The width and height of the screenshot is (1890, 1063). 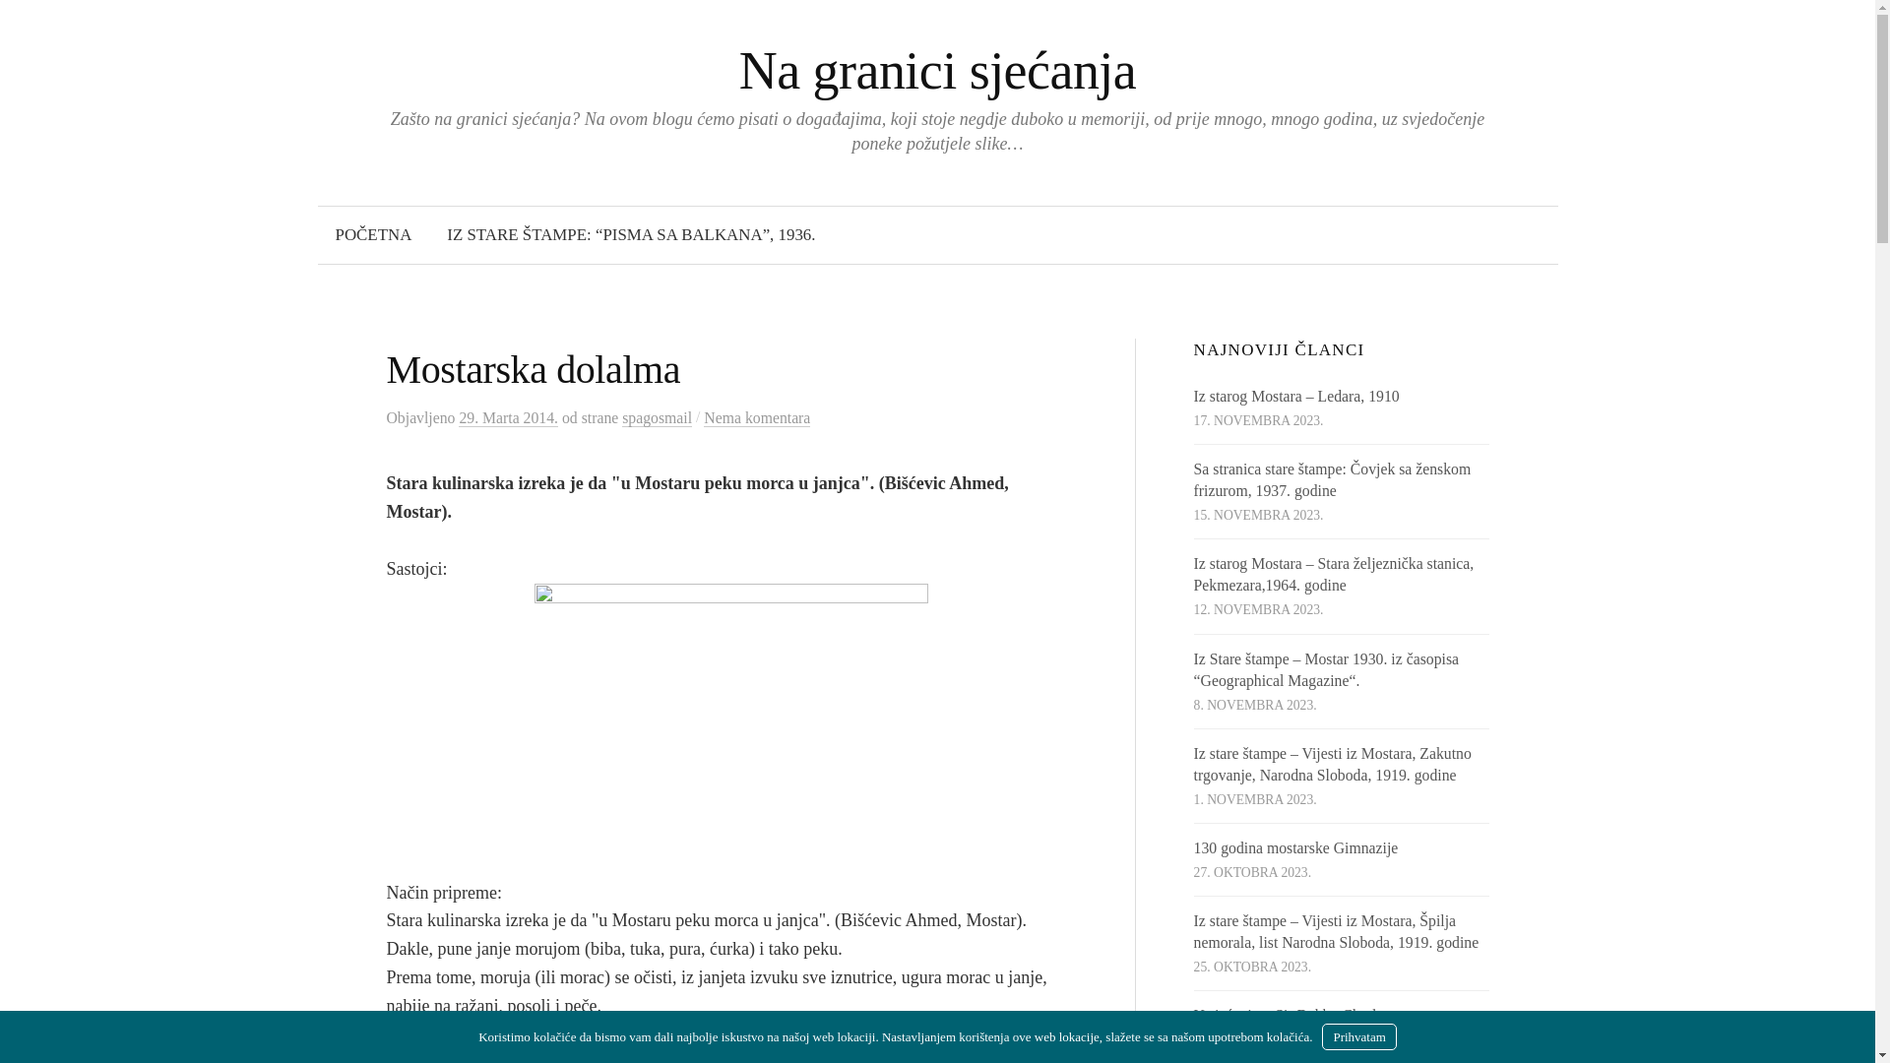 What do you see at coordinates (61, 24) in the screenshot?
I see `Pretraga` at bounding box center [61, 24].